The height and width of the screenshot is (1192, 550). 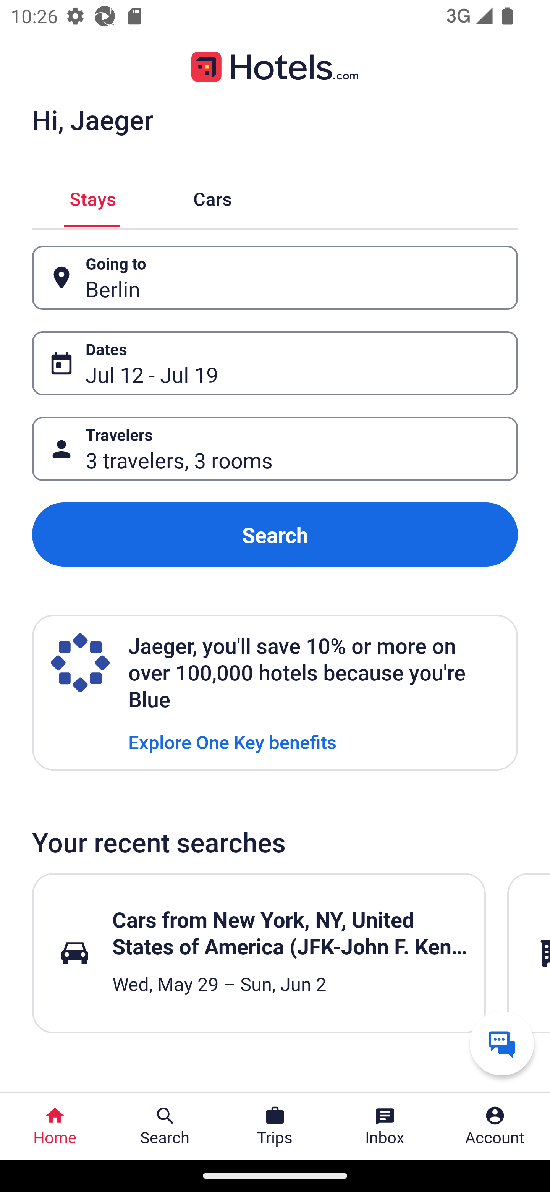 I want to click on Cars, so click(x=212, y=197).